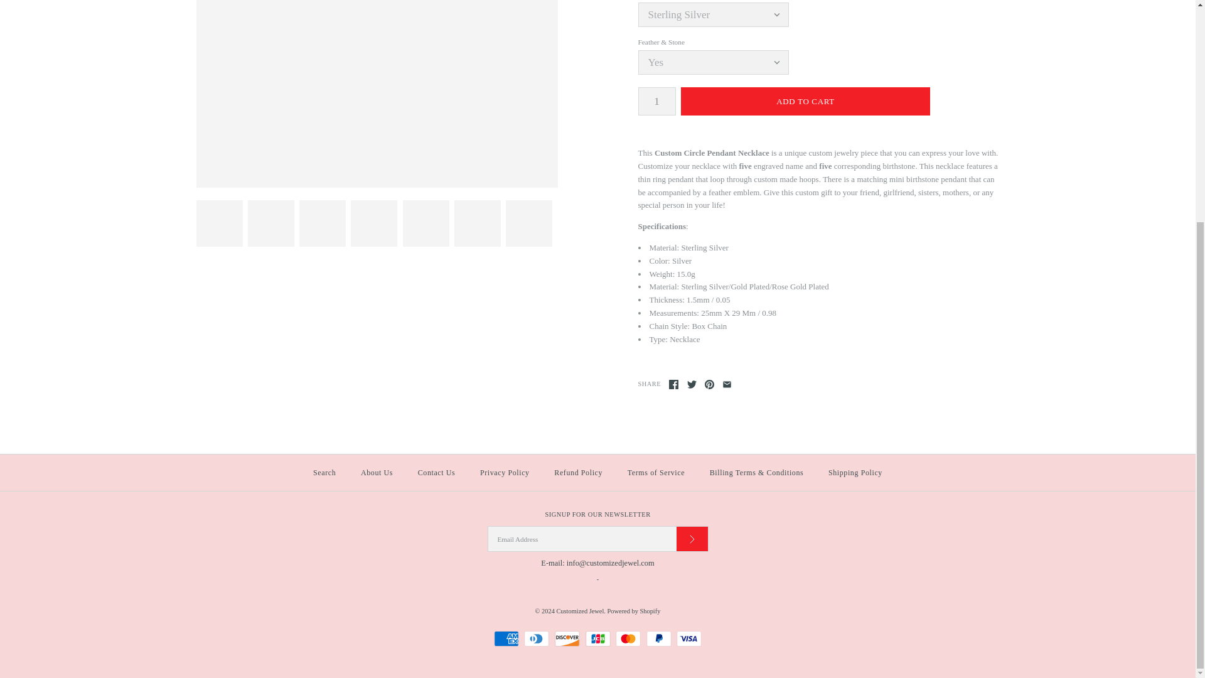 The height and width of the screenshot is (678, 1205). Describe the element at coordinates (688, 639) in the screenshot. I see `Visa` at that location.